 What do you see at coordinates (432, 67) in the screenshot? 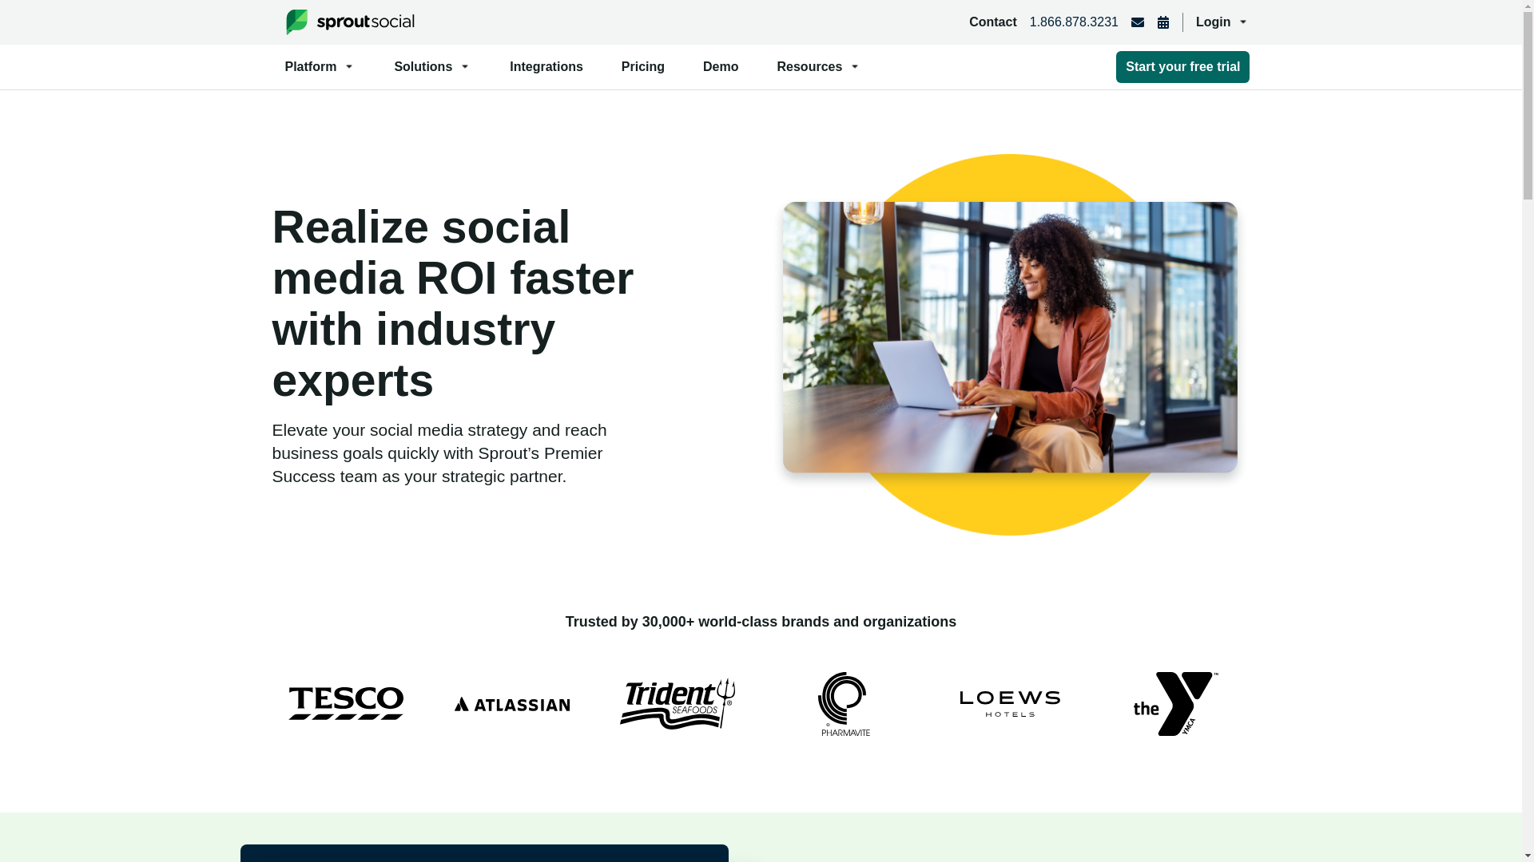
I see `Solutions` at bounding box center [432, 67].